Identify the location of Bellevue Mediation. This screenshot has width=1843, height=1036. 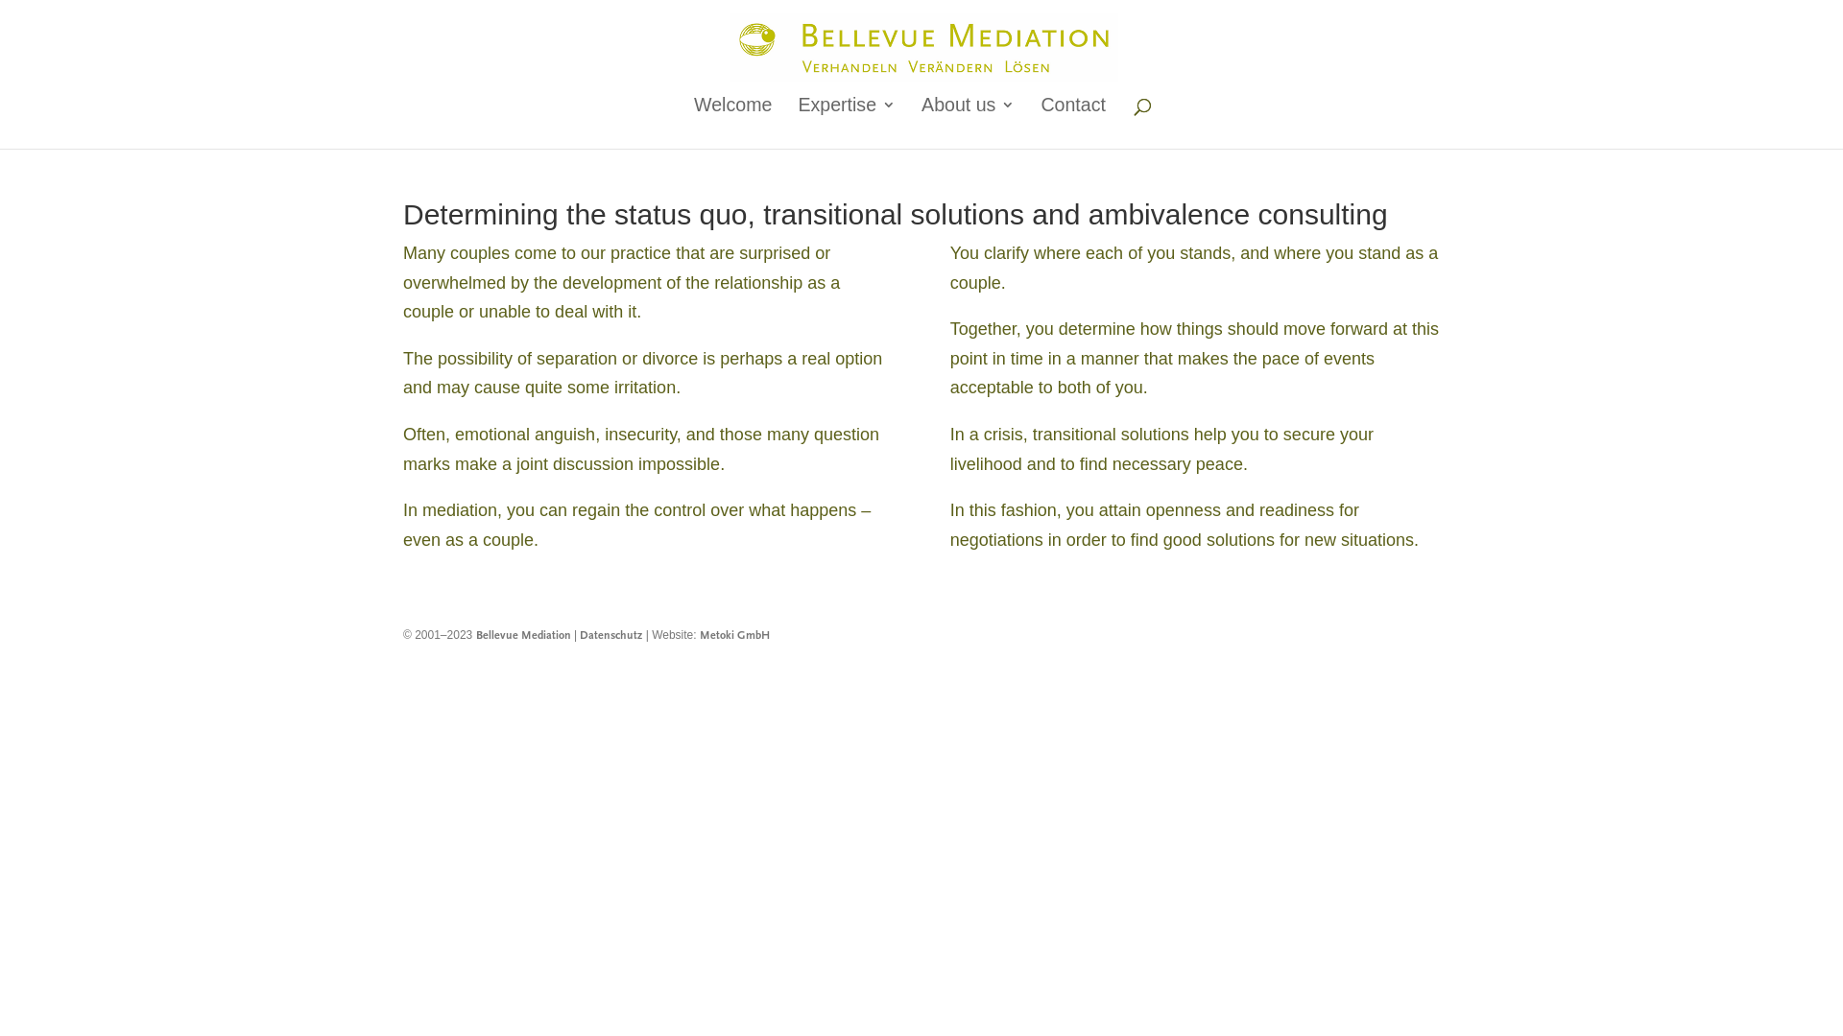
(524, 636).